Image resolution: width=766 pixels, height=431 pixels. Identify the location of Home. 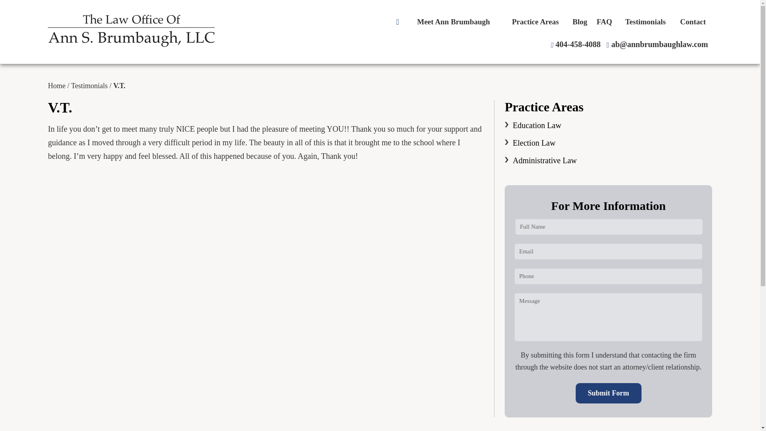
(398, 22).